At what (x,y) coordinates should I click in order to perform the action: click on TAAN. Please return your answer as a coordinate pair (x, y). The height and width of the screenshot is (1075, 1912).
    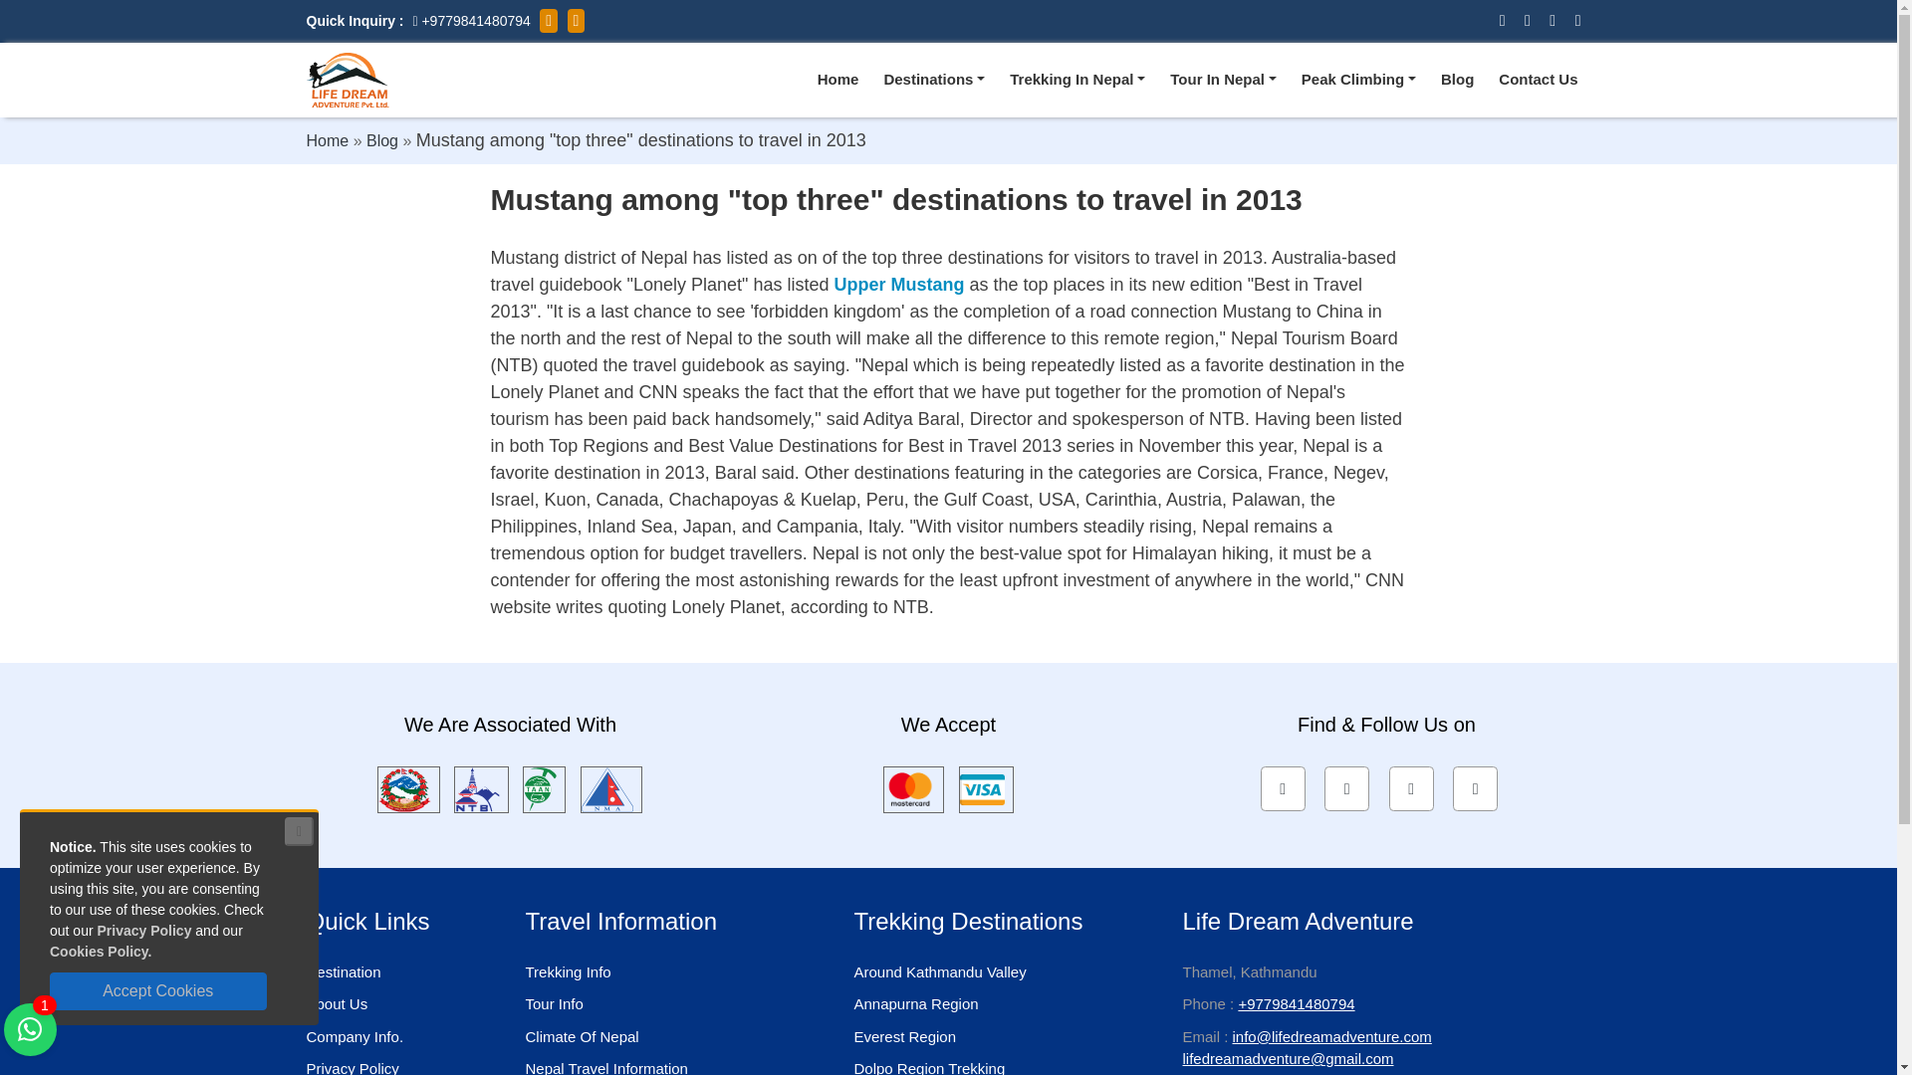
    Looking at the image, I should click on (544, 788).